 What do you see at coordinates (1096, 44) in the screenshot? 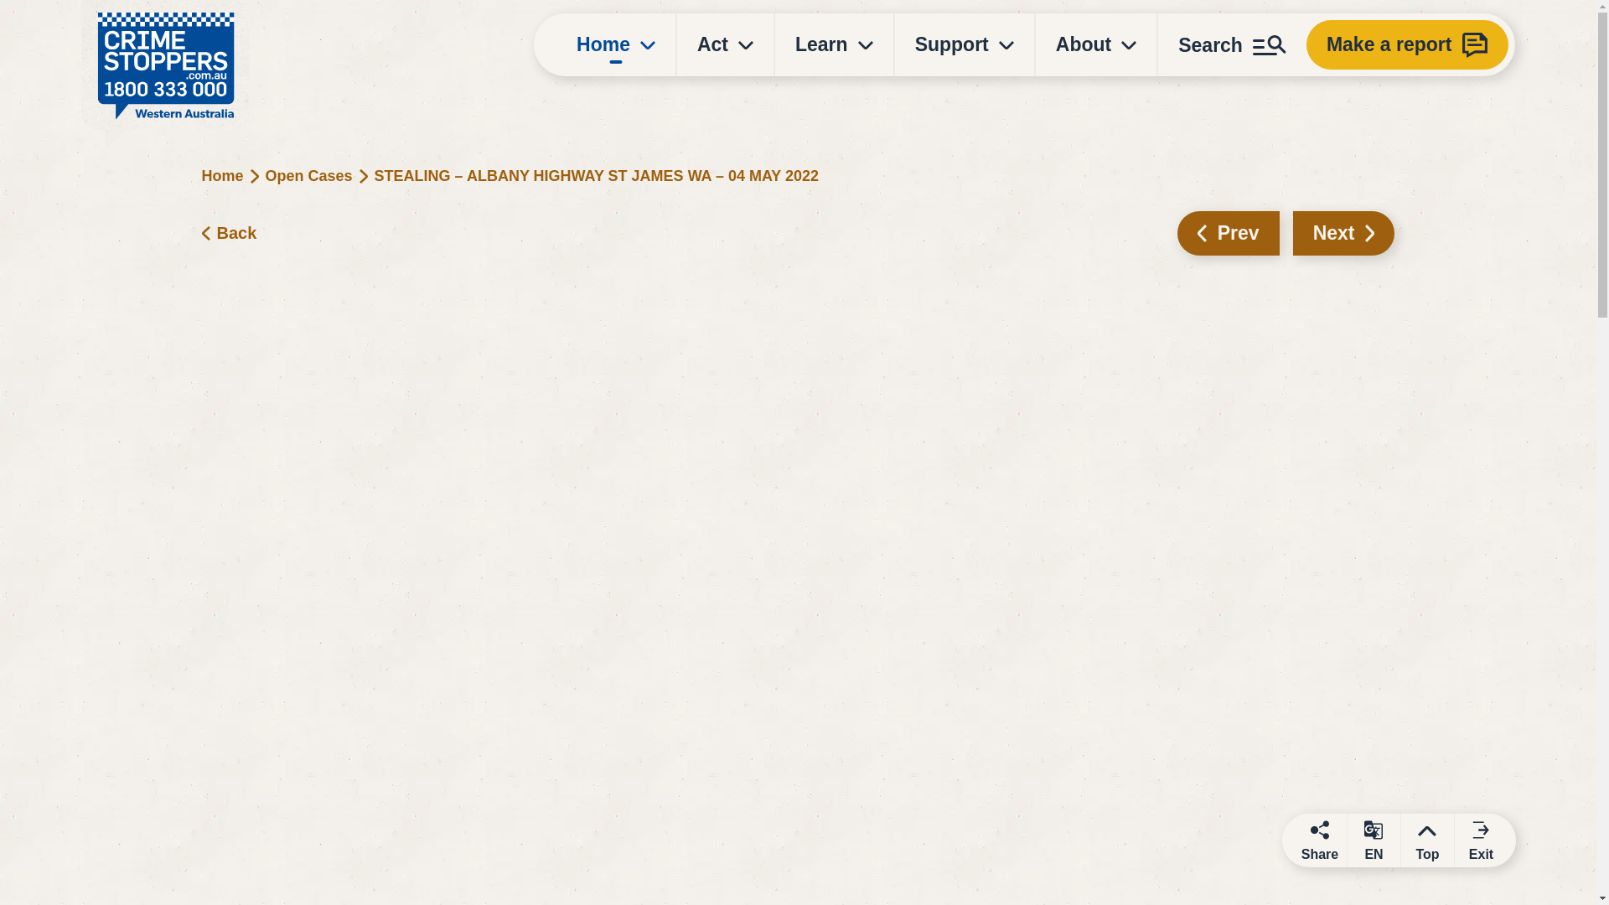
I see `About` at bounding box center [1096, 44].